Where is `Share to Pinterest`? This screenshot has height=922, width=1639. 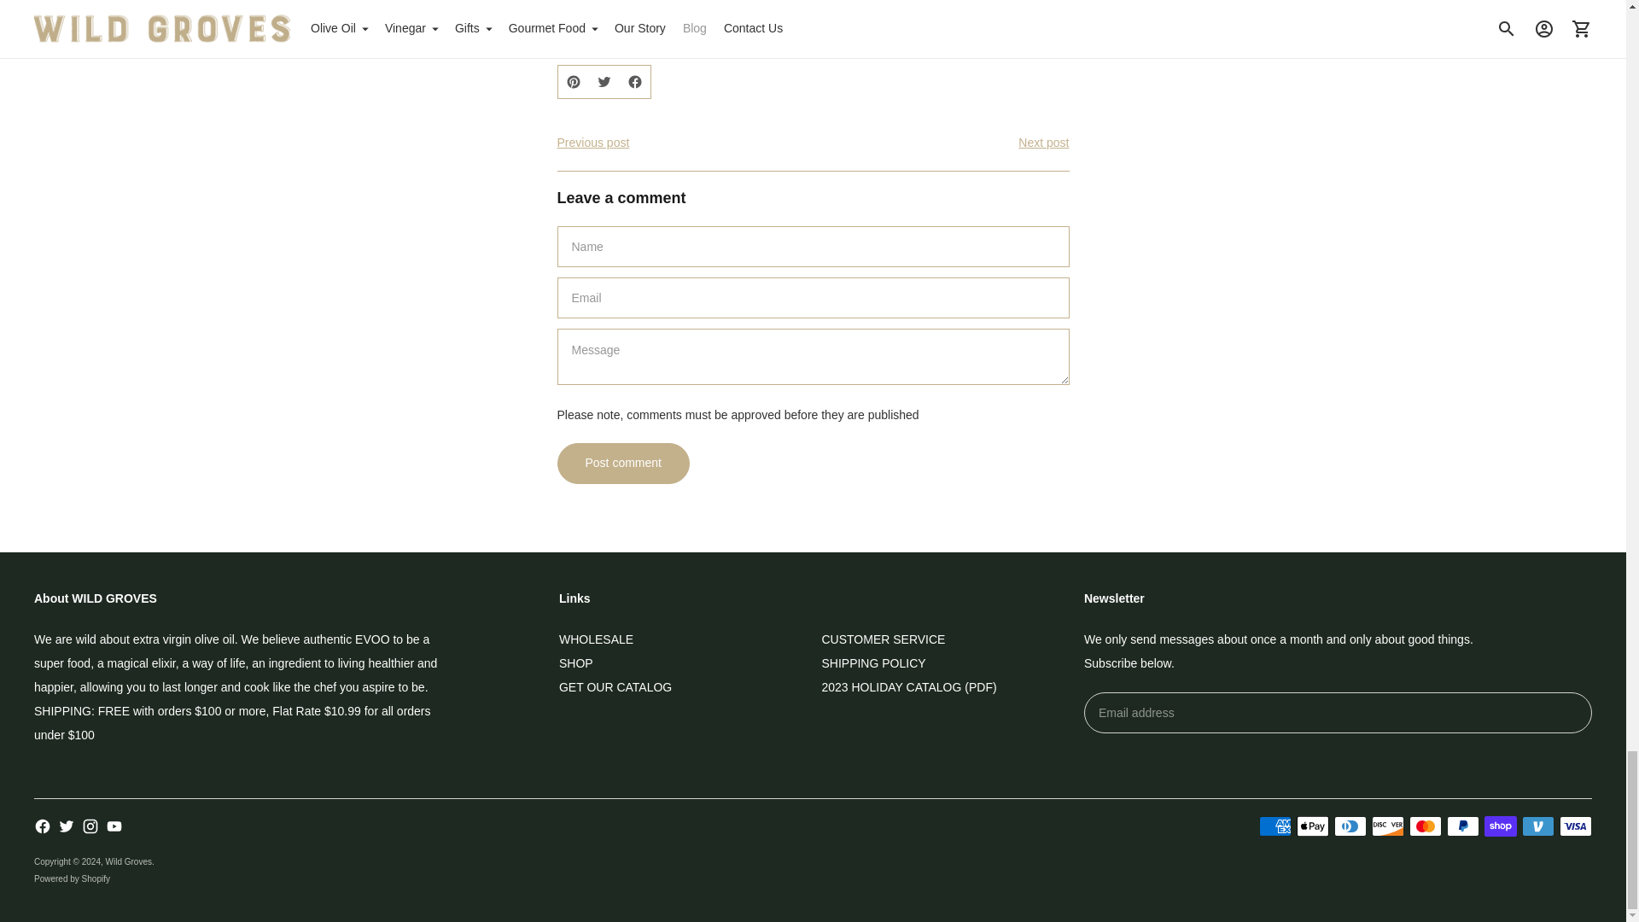
Share to Pinterest is located at coordinates (574, 81).